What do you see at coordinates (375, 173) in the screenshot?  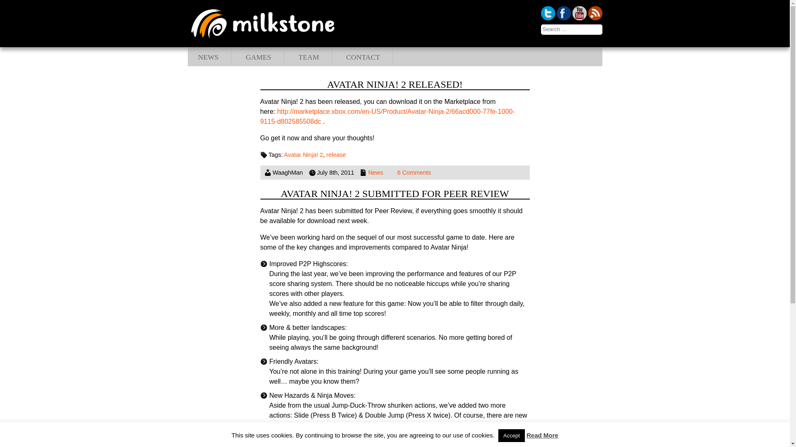 I see `News` at bounding box center [375, 173].